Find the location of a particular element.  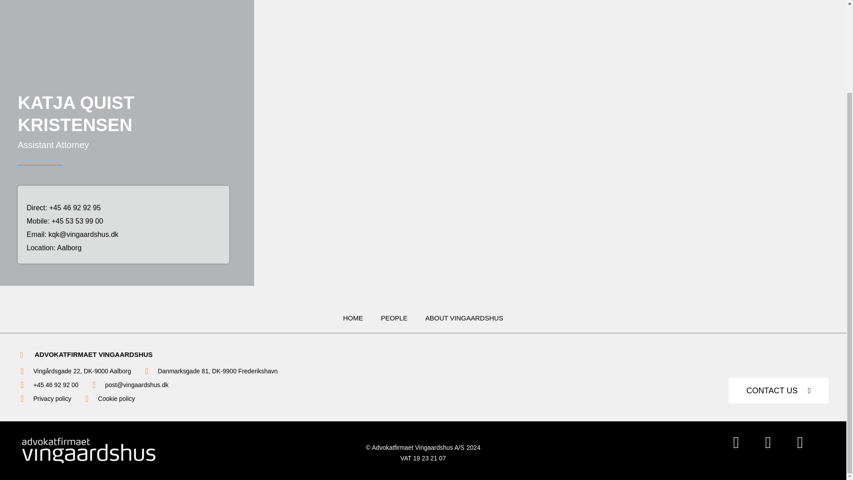

PEOPLE is located at coordinates (394, 318).